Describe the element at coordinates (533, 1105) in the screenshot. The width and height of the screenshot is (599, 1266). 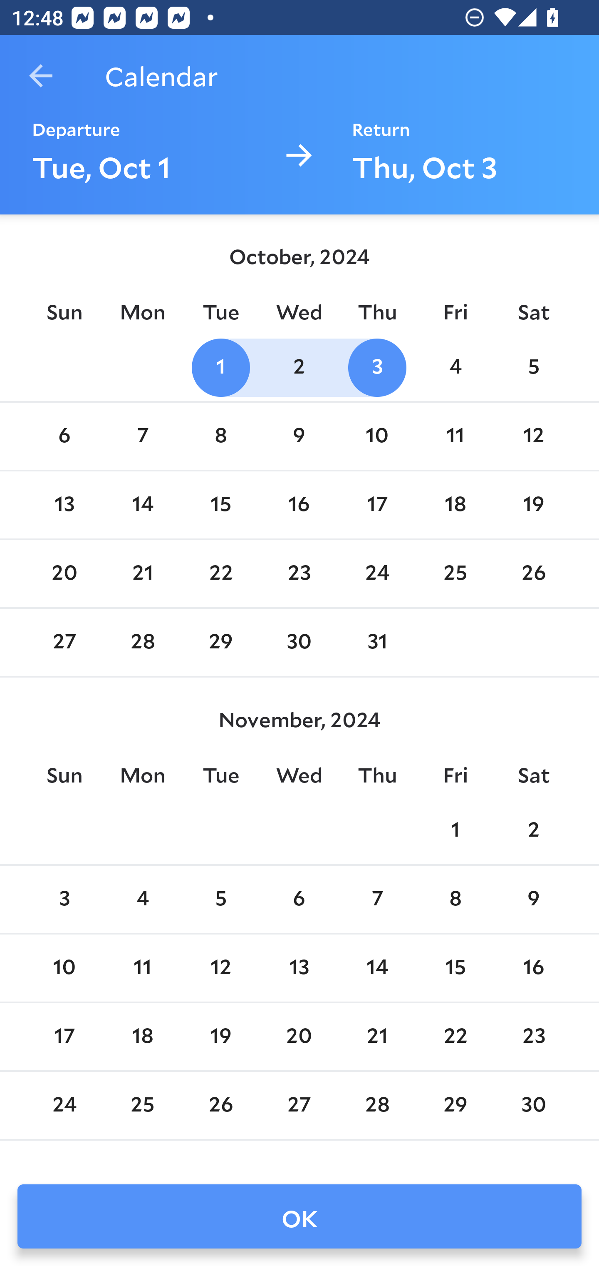
I see `30` at that location.